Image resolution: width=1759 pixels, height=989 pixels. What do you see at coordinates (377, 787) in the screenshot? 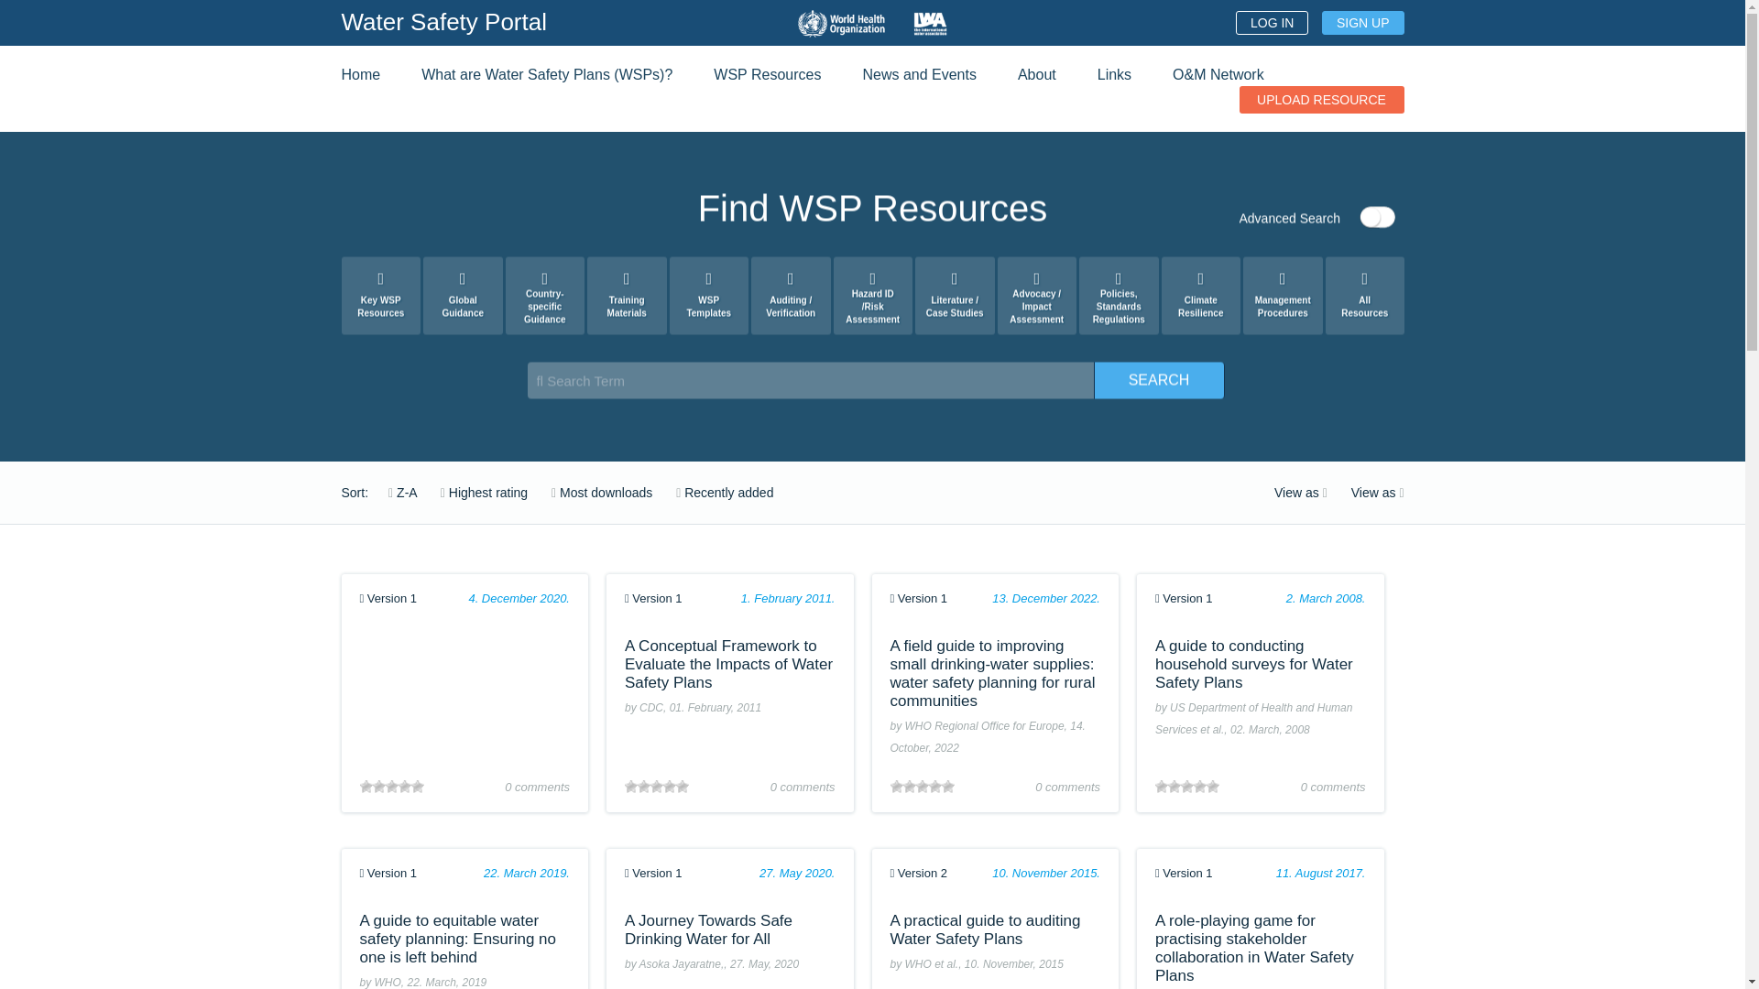
I see `0 votes, average: 0.00 out of 5` at bounding box center [377, 787].